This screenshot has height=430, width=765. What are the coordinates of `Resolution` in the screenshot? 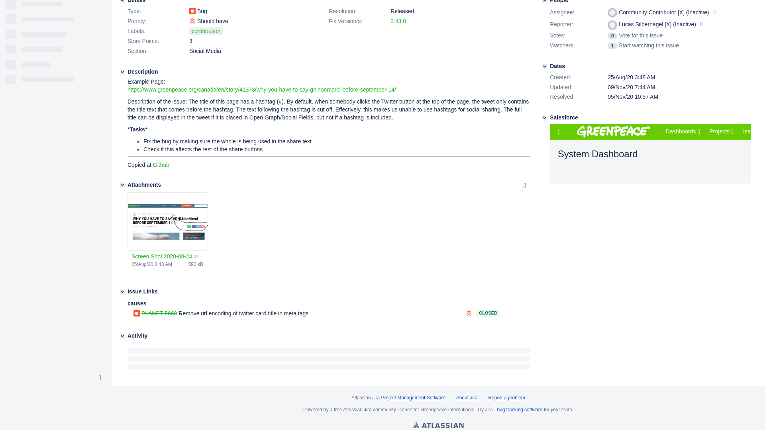 It's located at (359, 12).